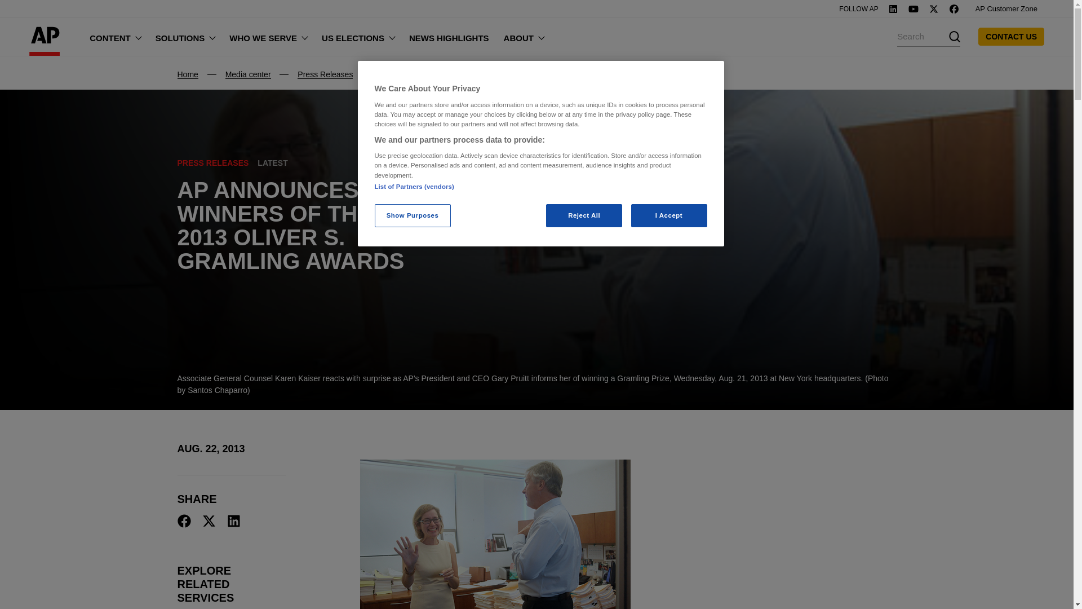 This screenshot has height=609, width=1082. Describe the element at coordinates (209, 521) in the screenshot. I see `Share on Twitter` at that location.